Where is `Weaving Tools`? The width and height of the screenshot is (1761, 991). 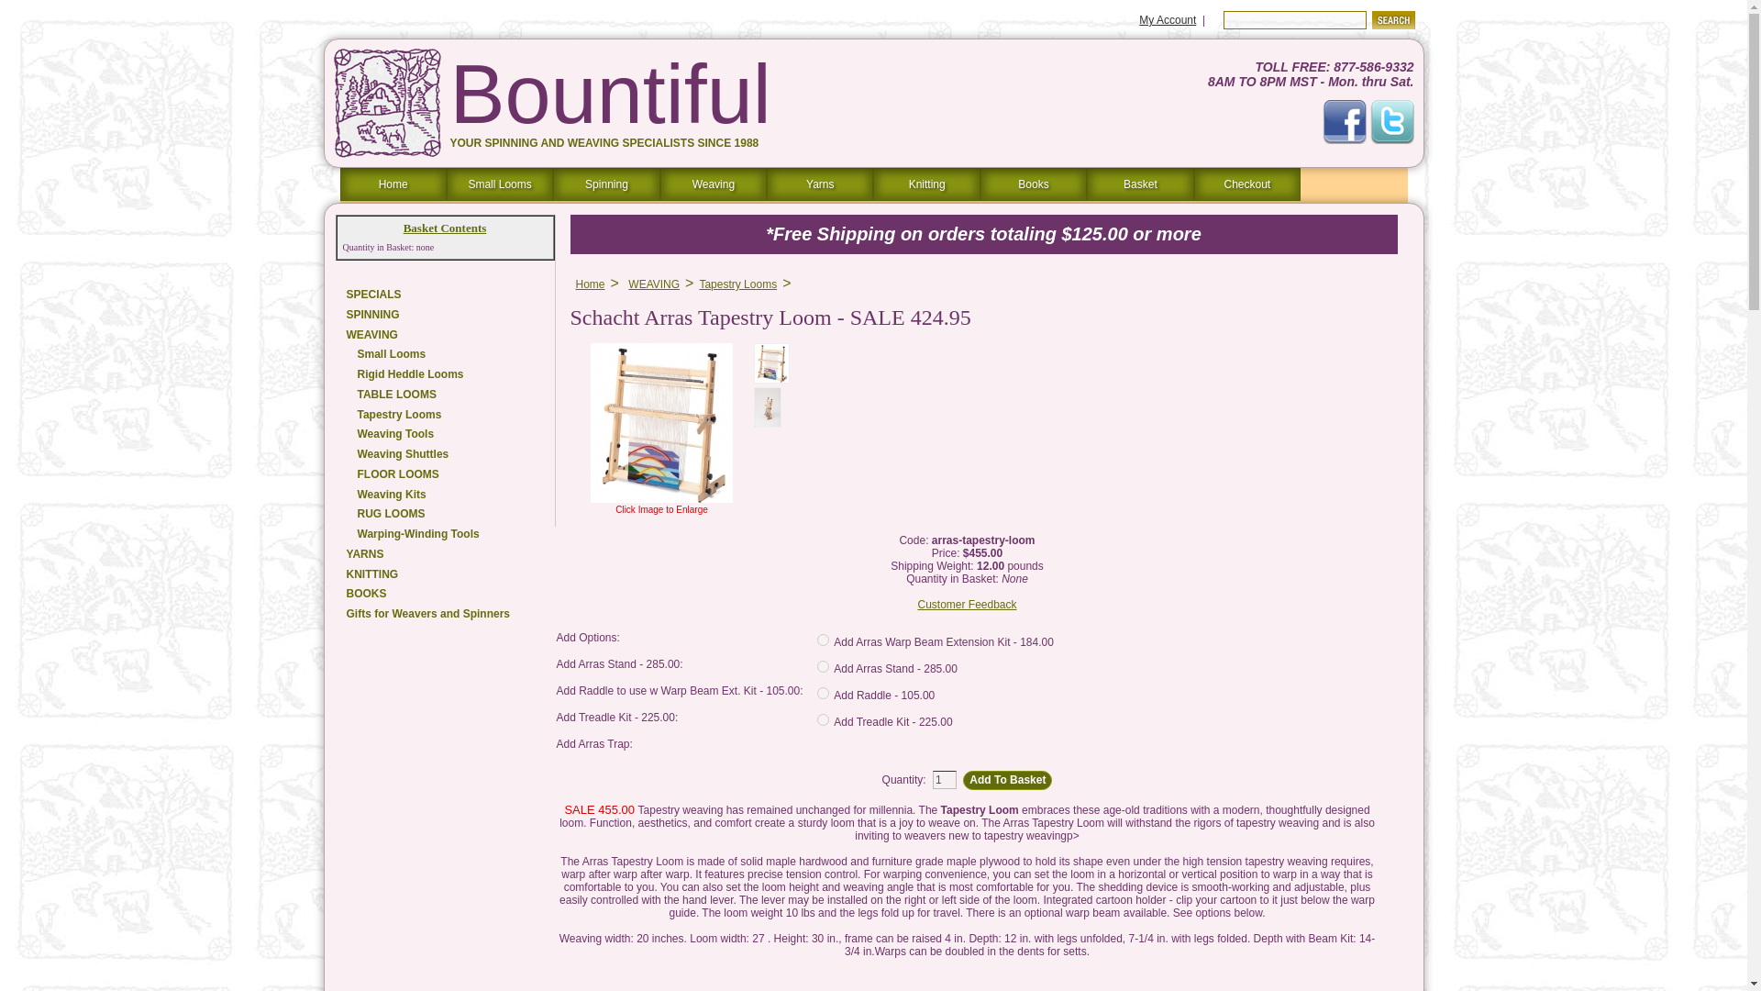
Weaving Tools is located at coordinates (445, 435).